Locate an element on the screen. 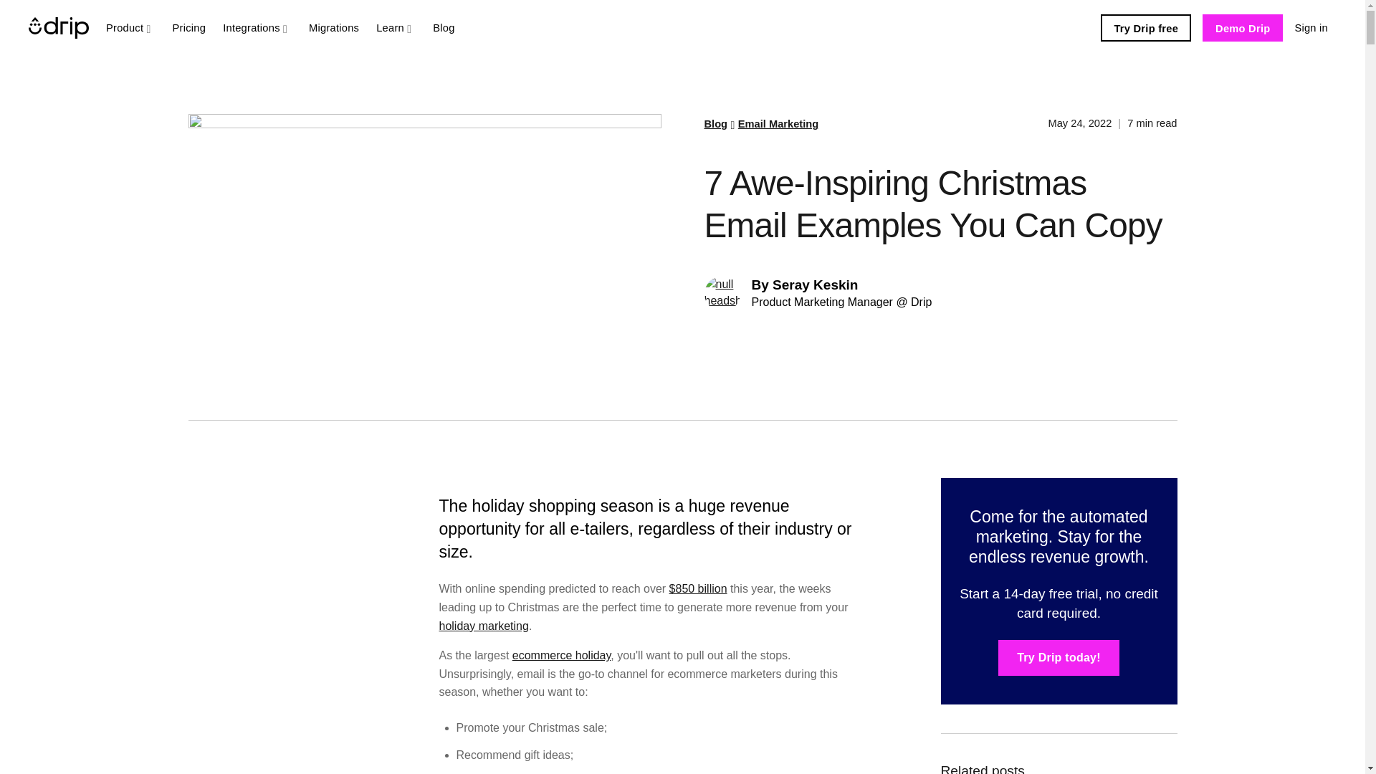 This screenshot has height=774, width=1376. Sign in is located at coordinates (1310, 27).